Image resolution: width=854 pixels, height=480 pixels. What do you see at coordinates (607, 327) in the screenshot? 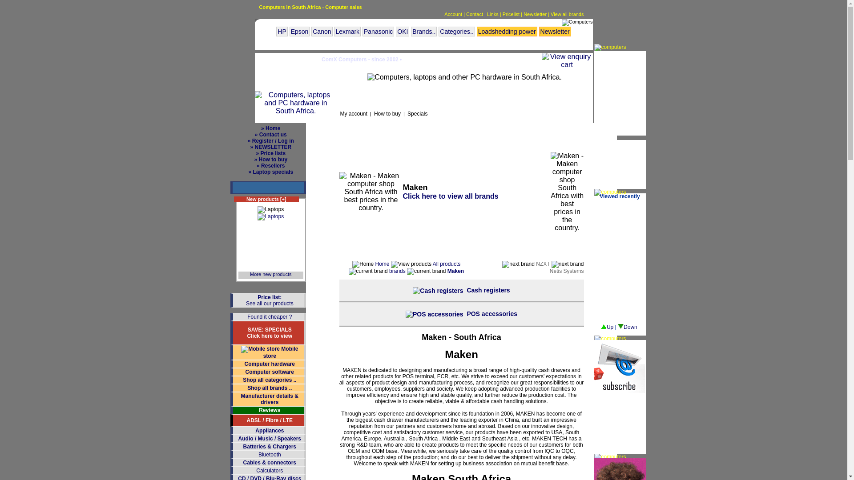
I see `Up` at bounding box center [607, 327].